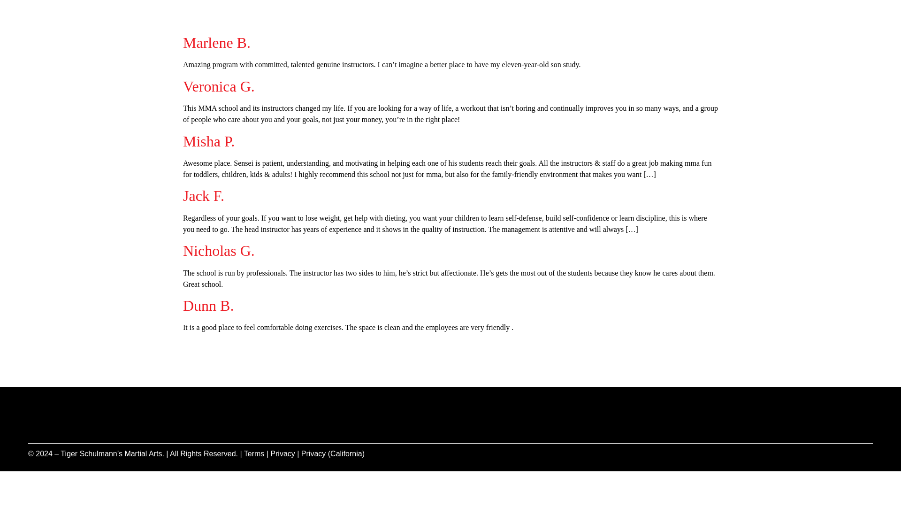 Image resolution: width=901 pixels, height=507 pixels. Describe the element at coordinates (204, 195) in the screenshot. I see `Jack F.` at that location.